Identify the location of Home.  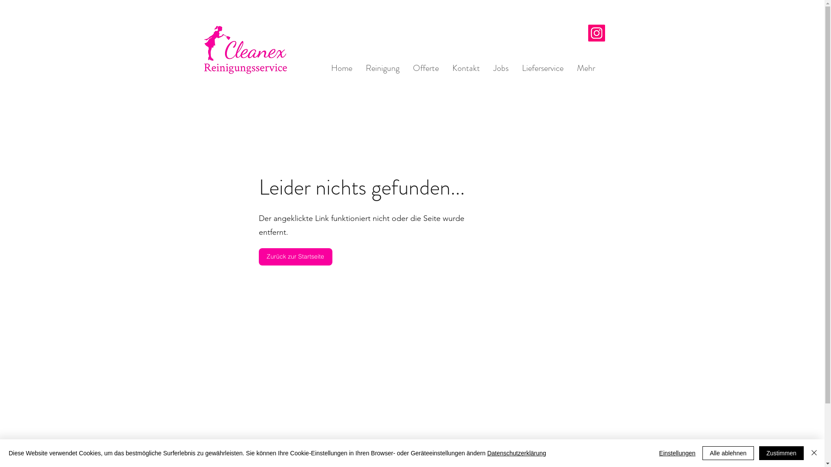
(341, 68).